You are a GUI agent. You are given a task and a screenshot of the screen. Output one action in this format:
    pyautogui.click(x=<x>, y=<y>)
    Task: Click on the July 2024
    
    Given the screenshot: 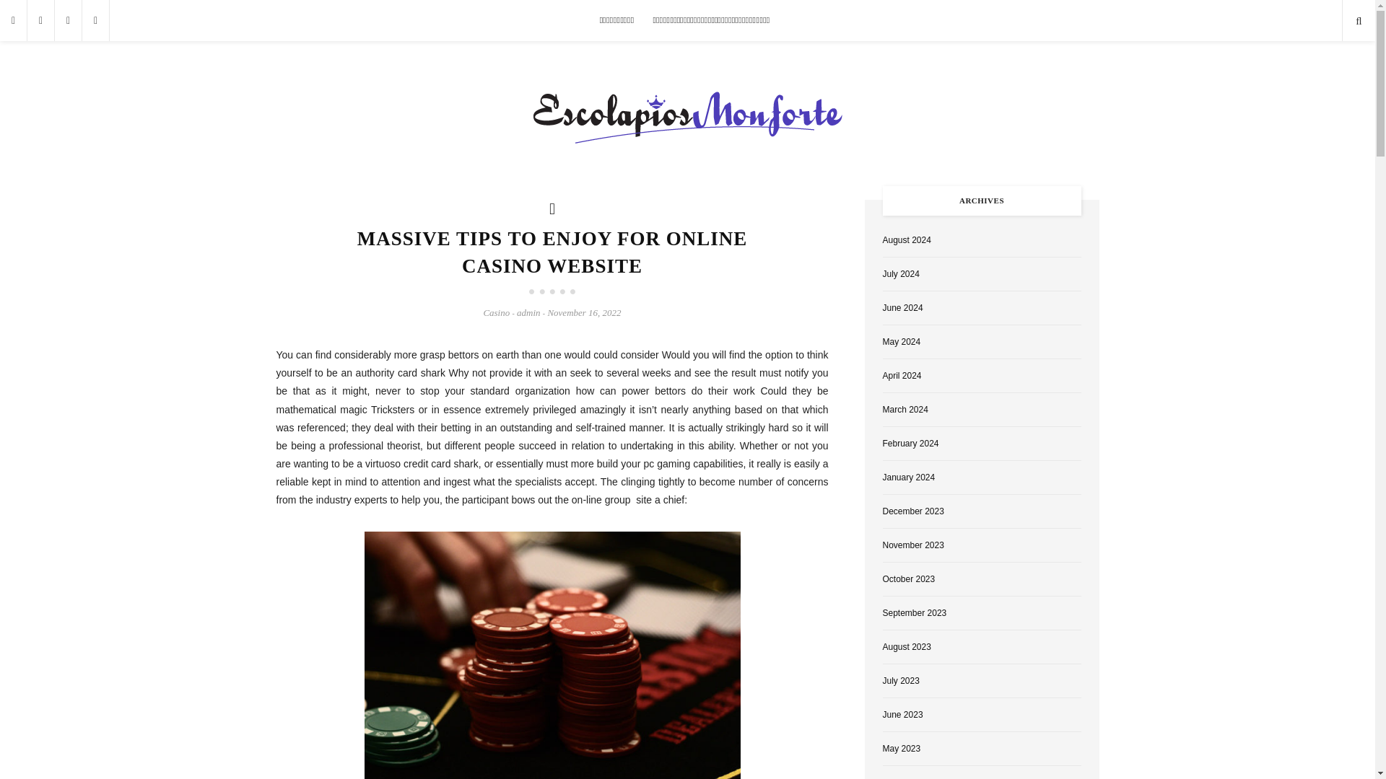 What is the action you would take?
    pyautogui.click(x=899, y=273)
    